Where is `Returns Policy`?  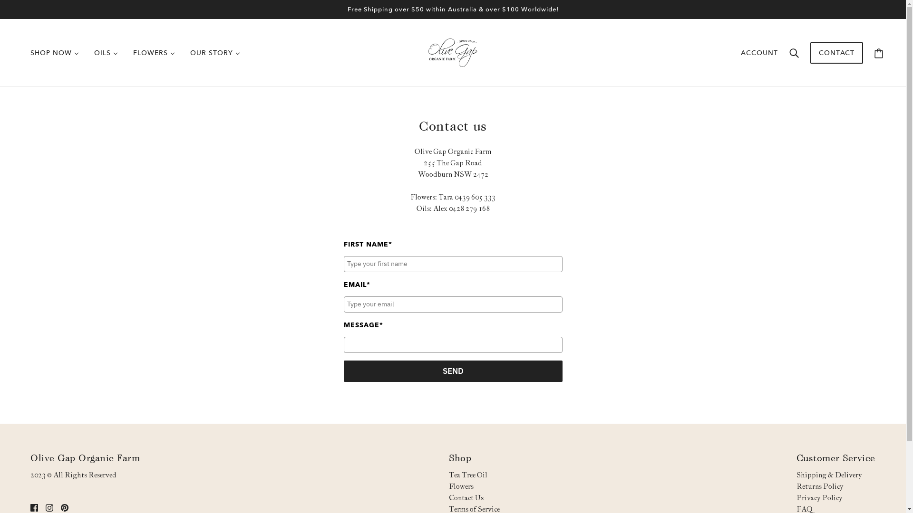
Returns Policy is located at coordinates (820, 486).